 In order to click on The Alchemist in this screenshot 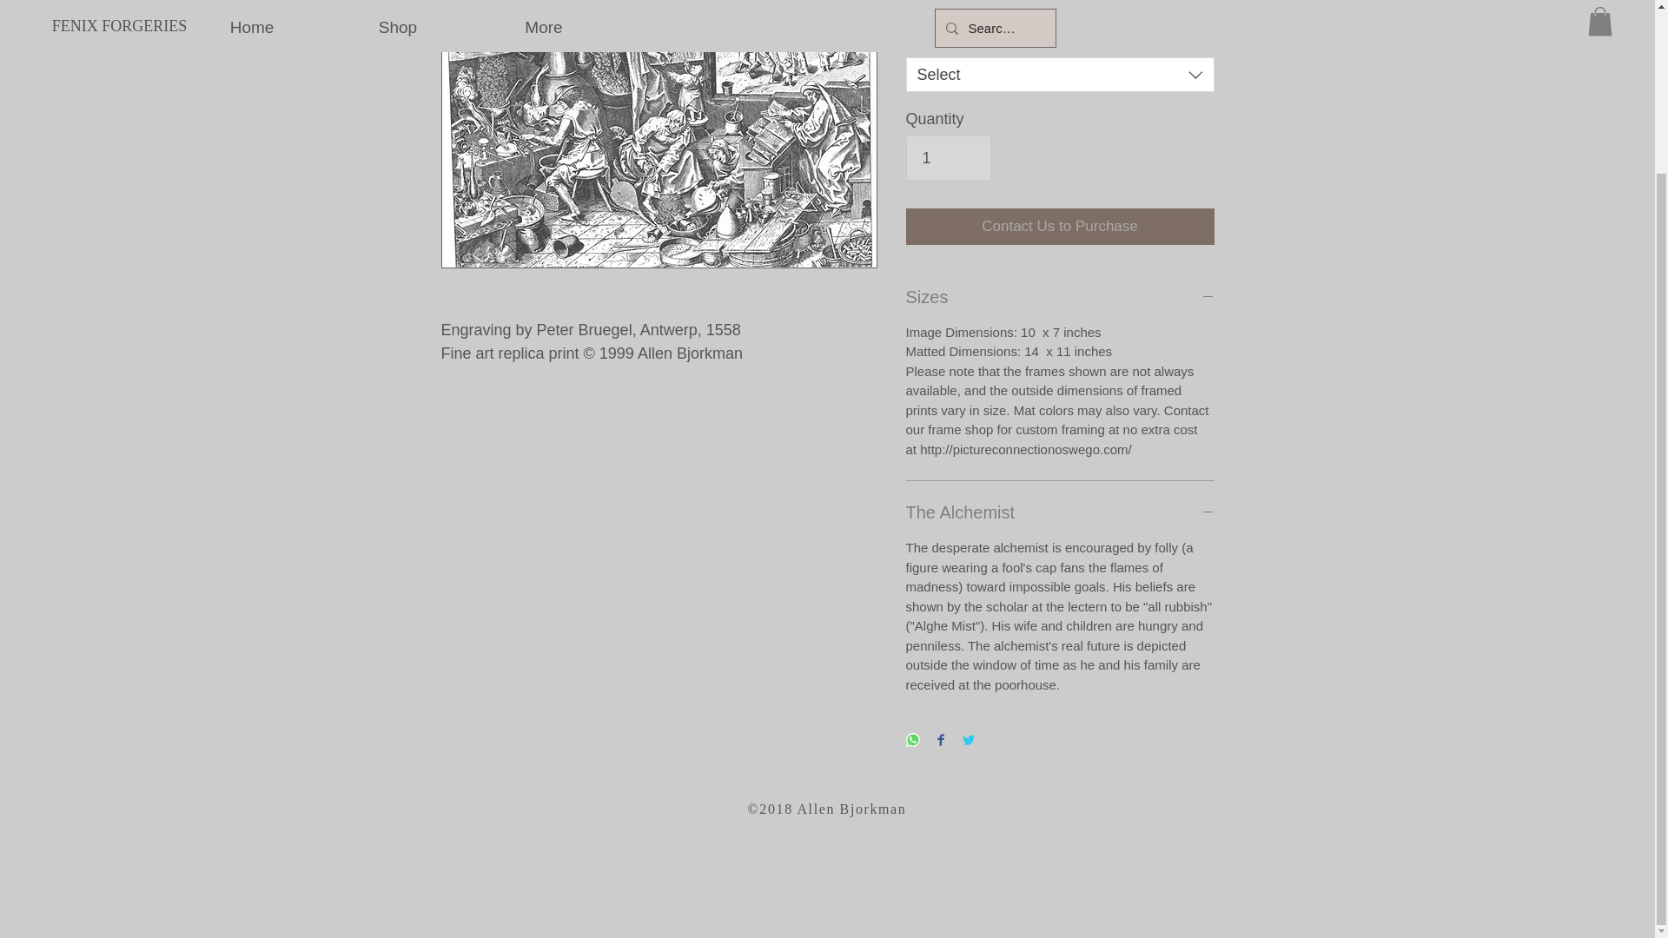, I will do `click(1060, 512)`.